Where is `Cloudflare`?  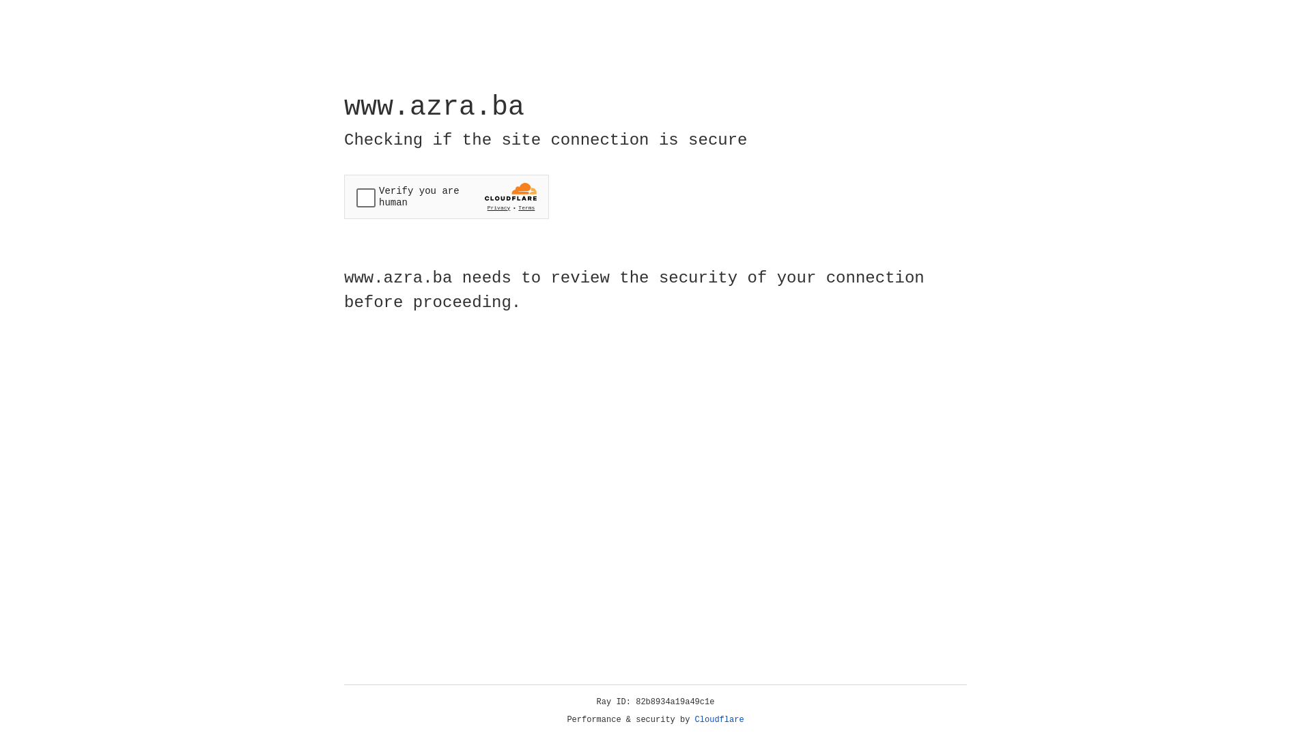 Cloudflare is located at coordinates (720, 720).